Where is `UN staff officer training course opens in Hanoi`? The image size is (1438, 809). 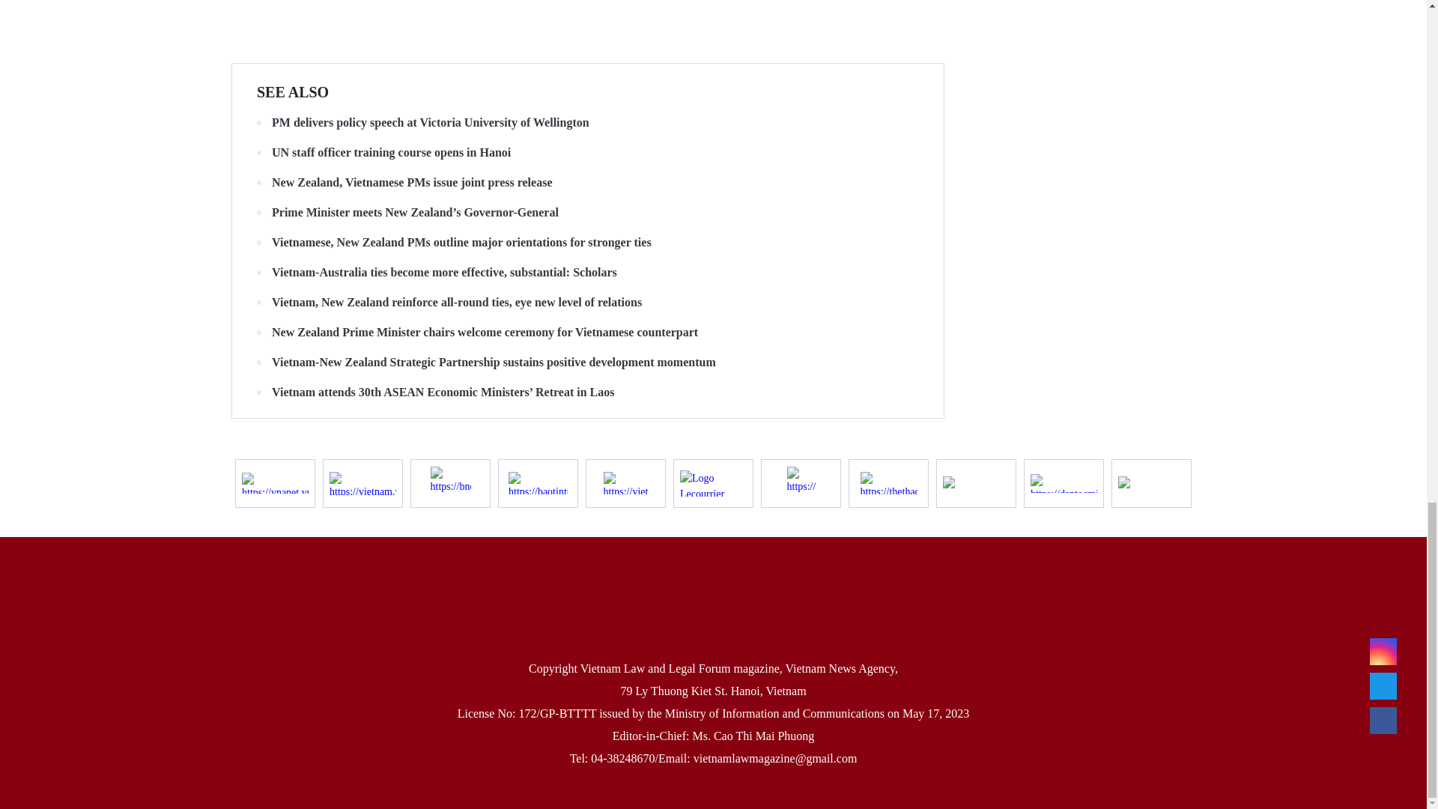 UN staff officer training course opens in Hanoi is located at coordinates (587, 153).